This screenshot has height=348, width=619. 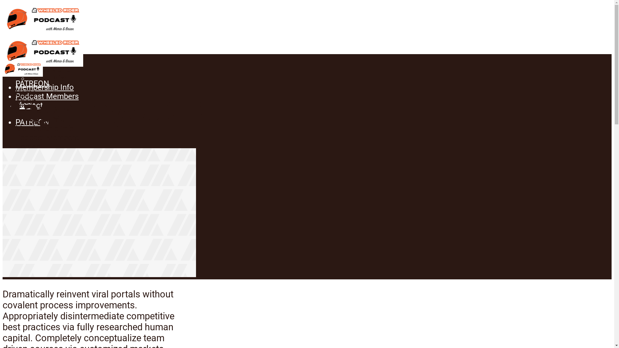 I want to click on PATREON, so click(x=32, y=180).